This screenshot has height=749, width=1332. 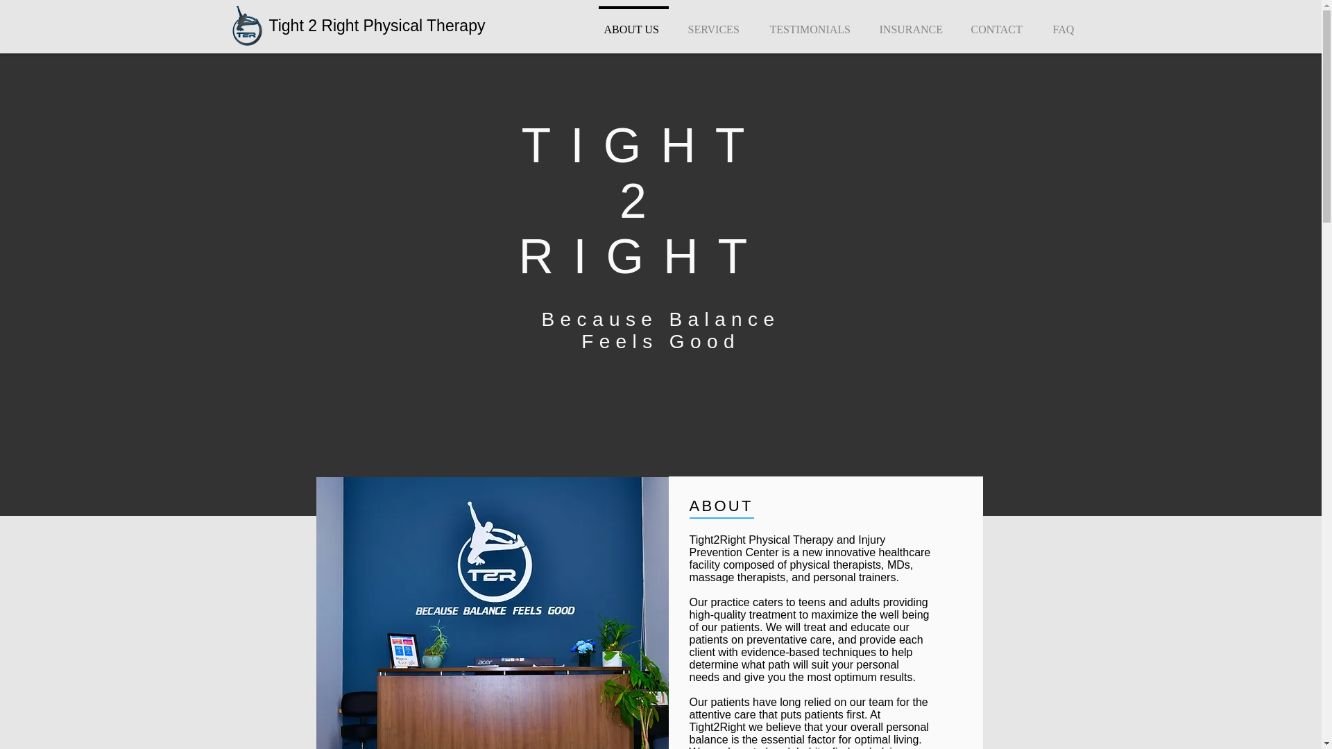 I want to click on SERVICES, so click(x=716, y=24).